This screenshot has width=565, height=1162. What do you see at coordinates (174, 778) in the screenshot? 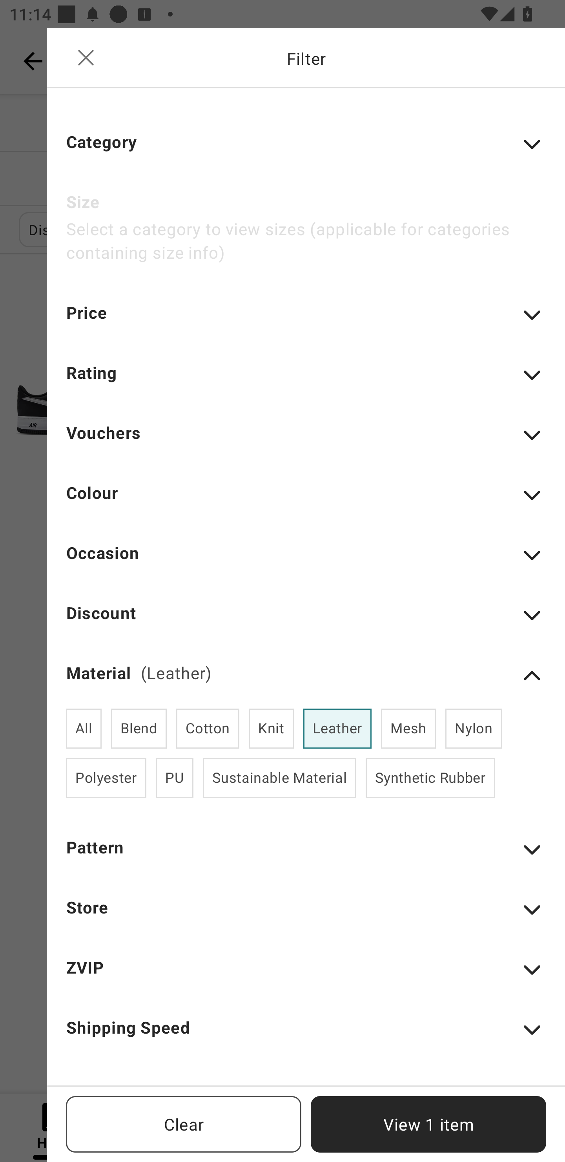
I see `PU` at bounding box center [174, 778].